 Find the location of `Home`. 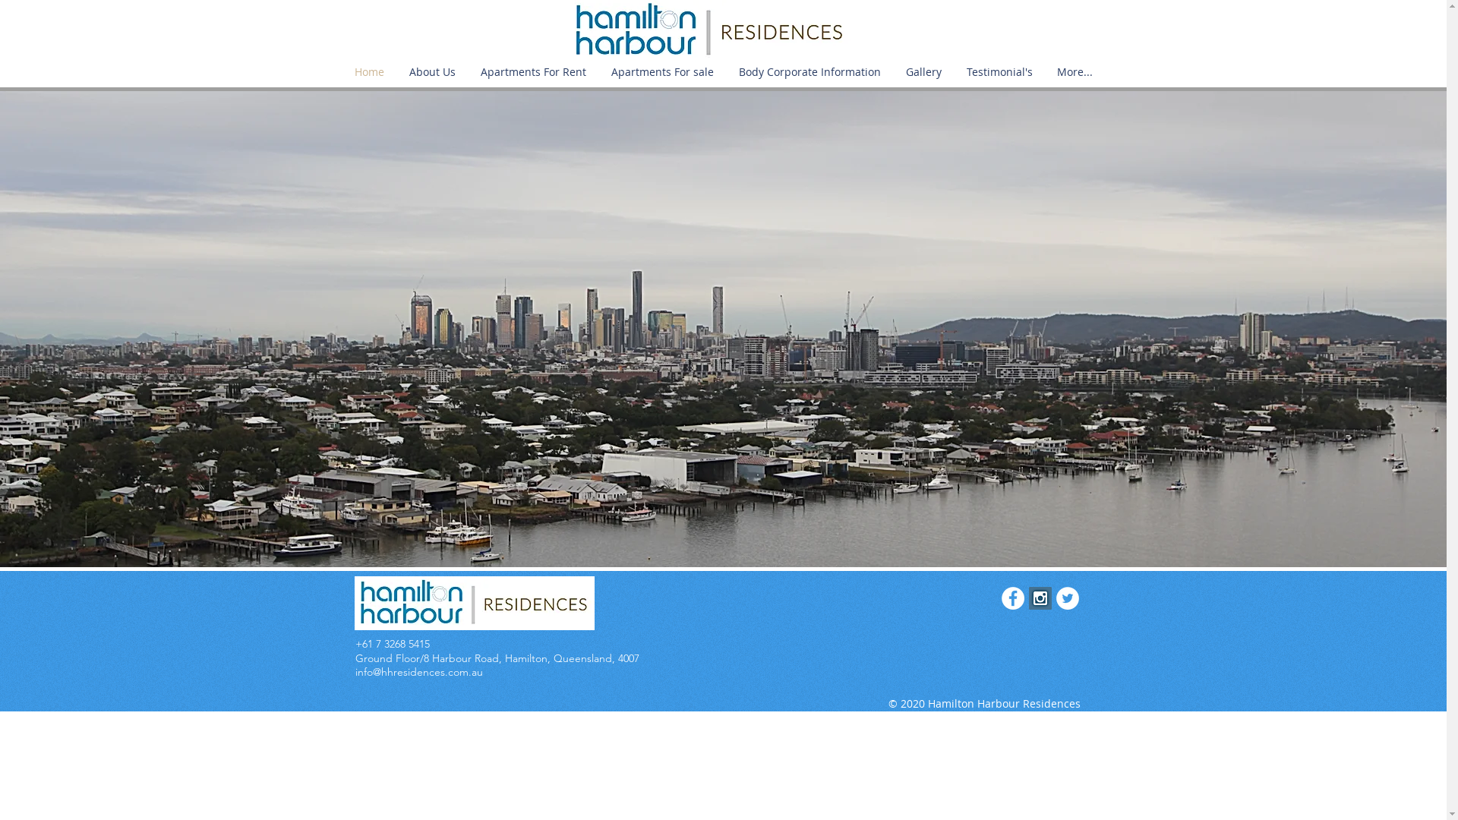

Home is located at coordinates (369, 72).